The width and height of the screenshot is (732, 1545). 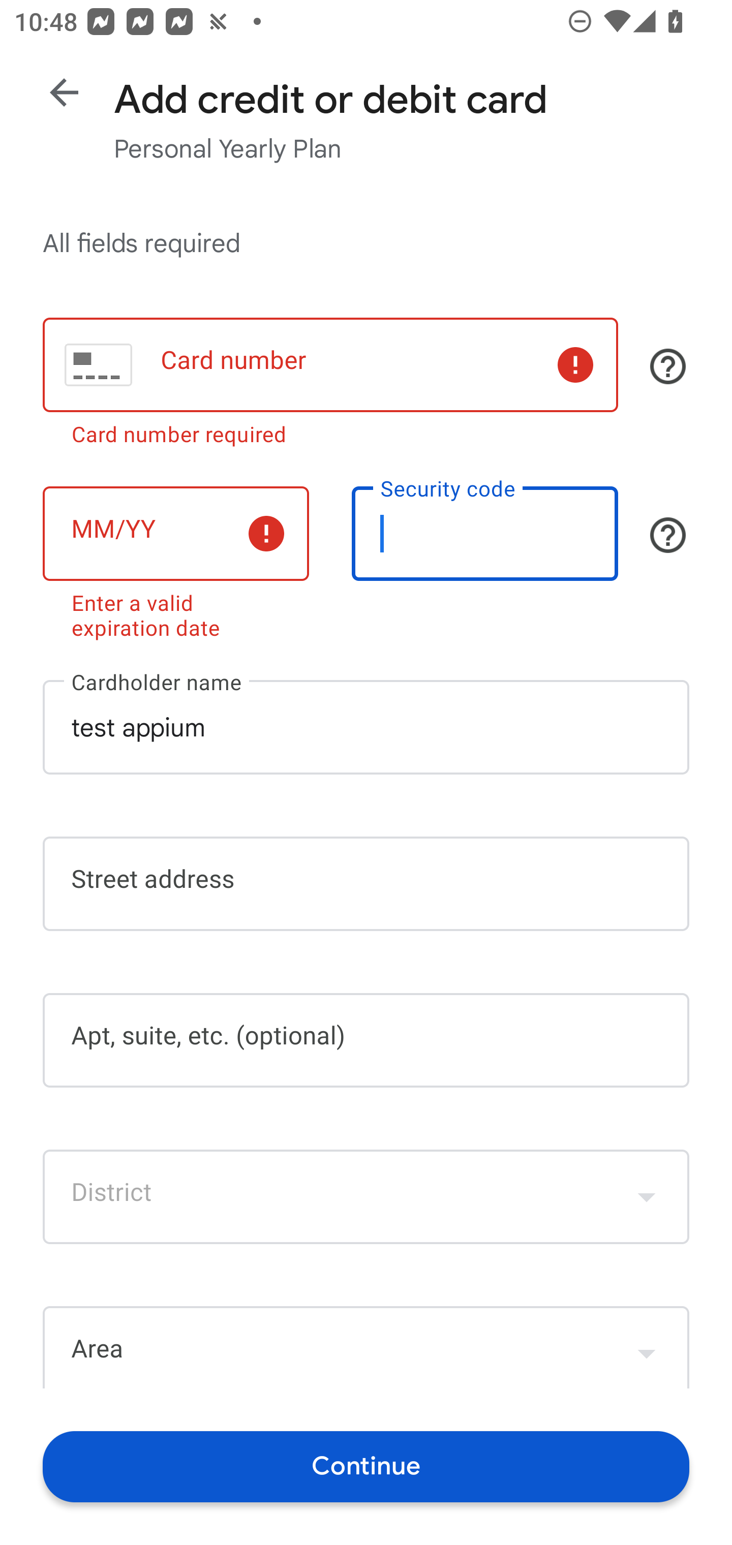 What do you see at coordinates (485, 534) in the screenshot?
I see `Security code` at bounding box center [485, 534].